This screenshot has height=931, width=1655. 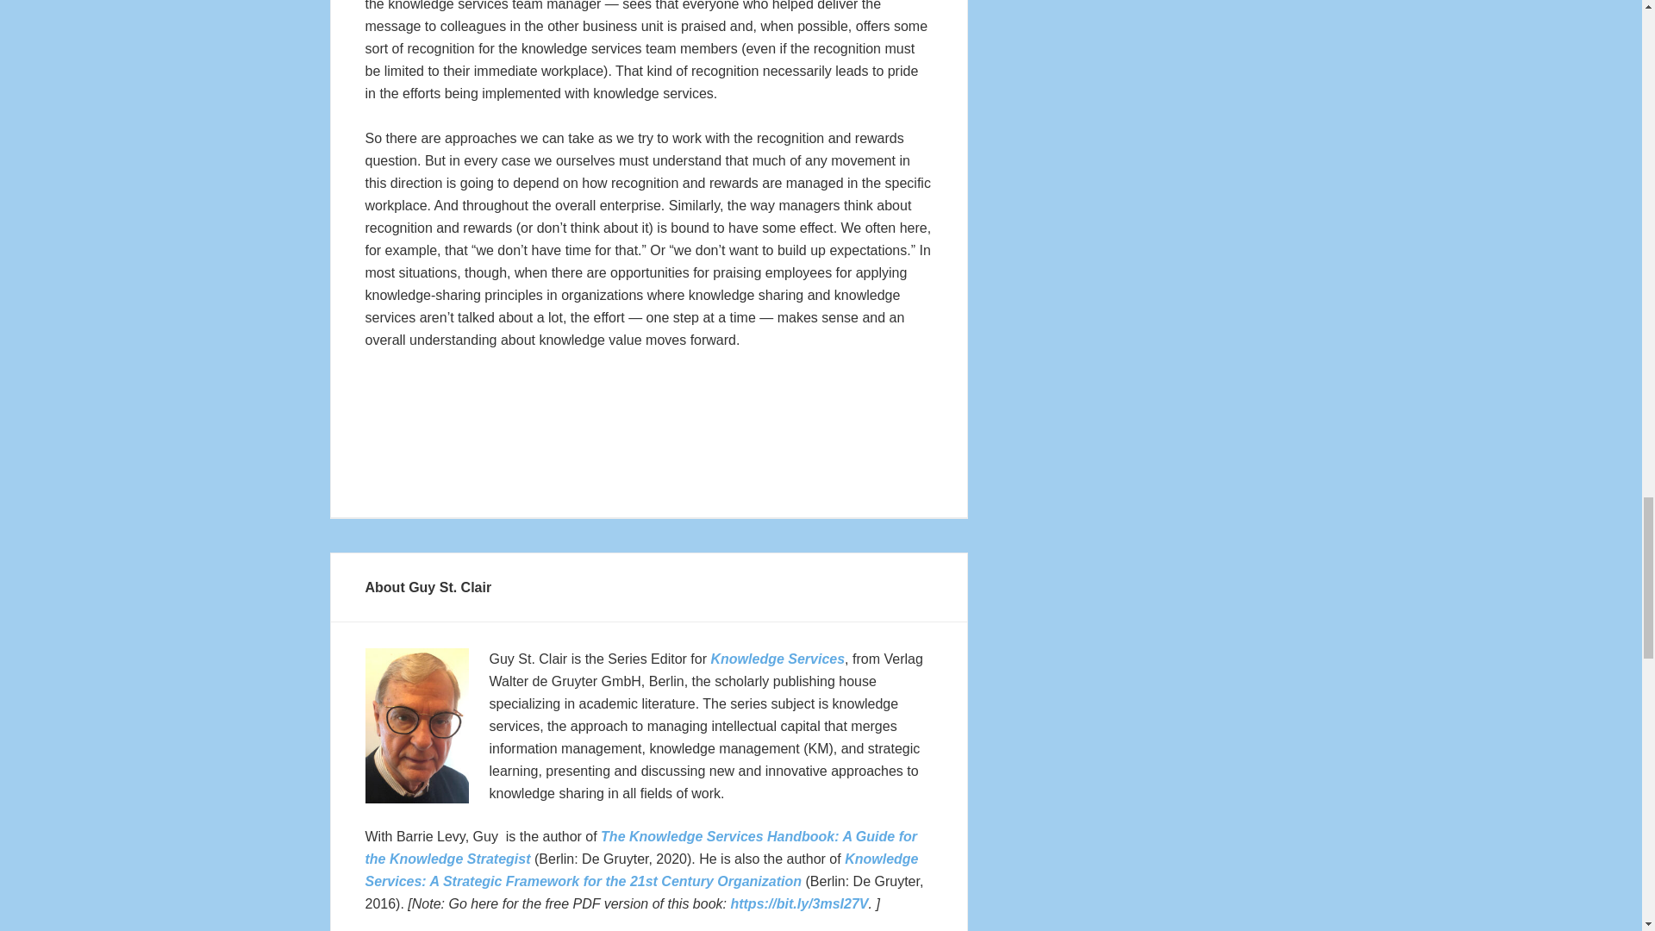 What do you see at coordinates (777, 659) in the screenshot?
I see `Knowledge Services` at bounding box center [777, 659].